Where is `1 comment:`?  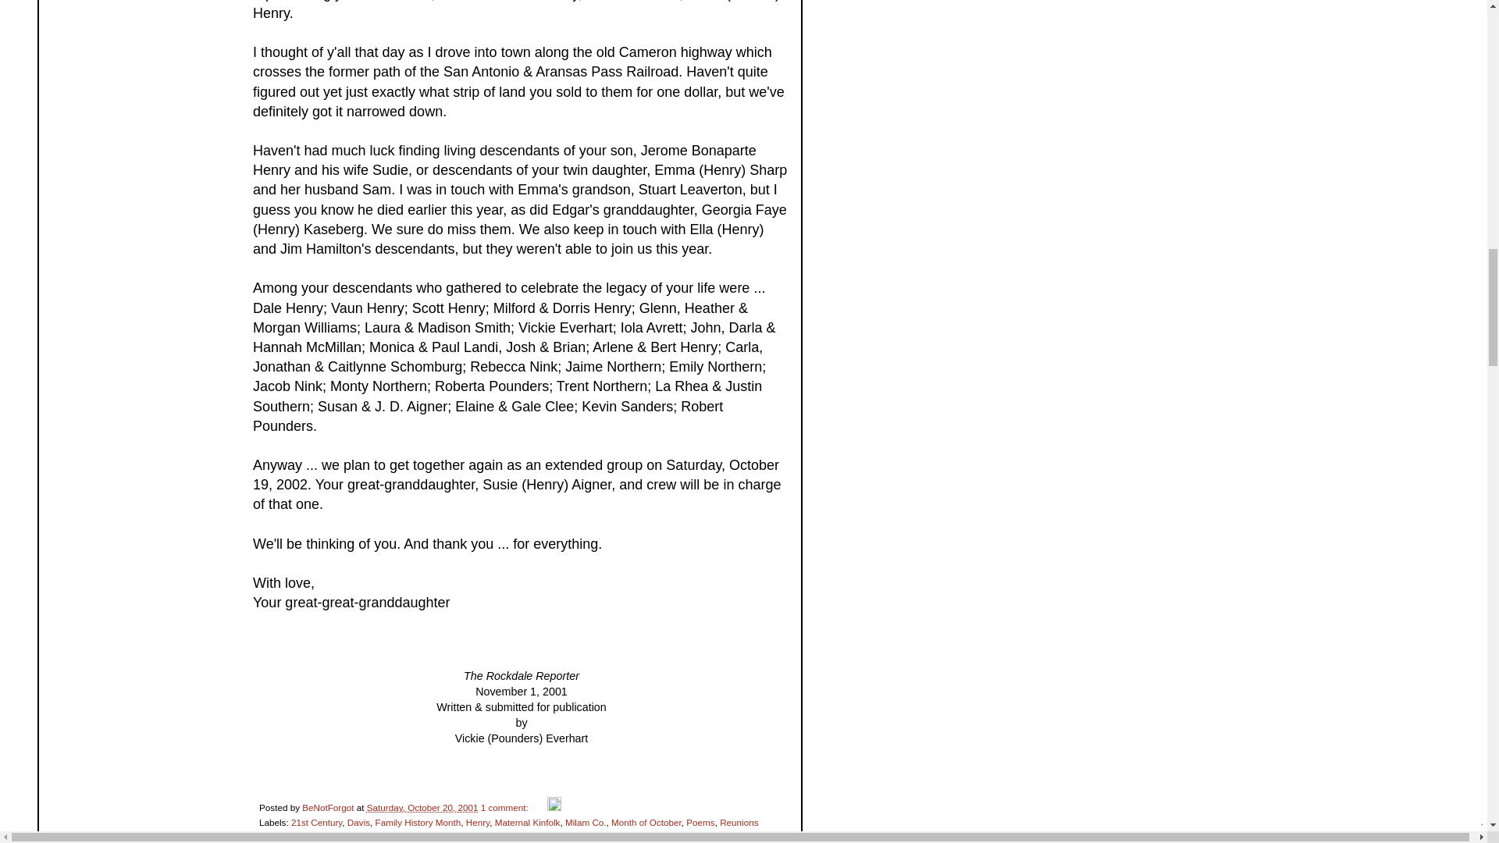
1 comment: is located at coordinates (506, 807).